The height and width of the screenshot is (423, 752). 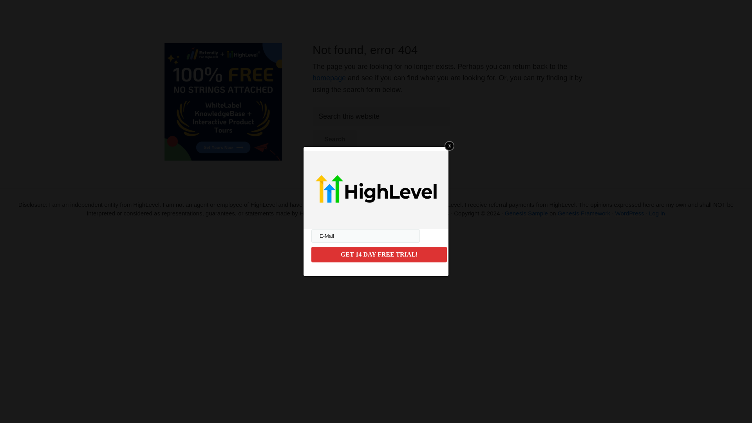 I want to click on homepage, so click(x=329, y=78).